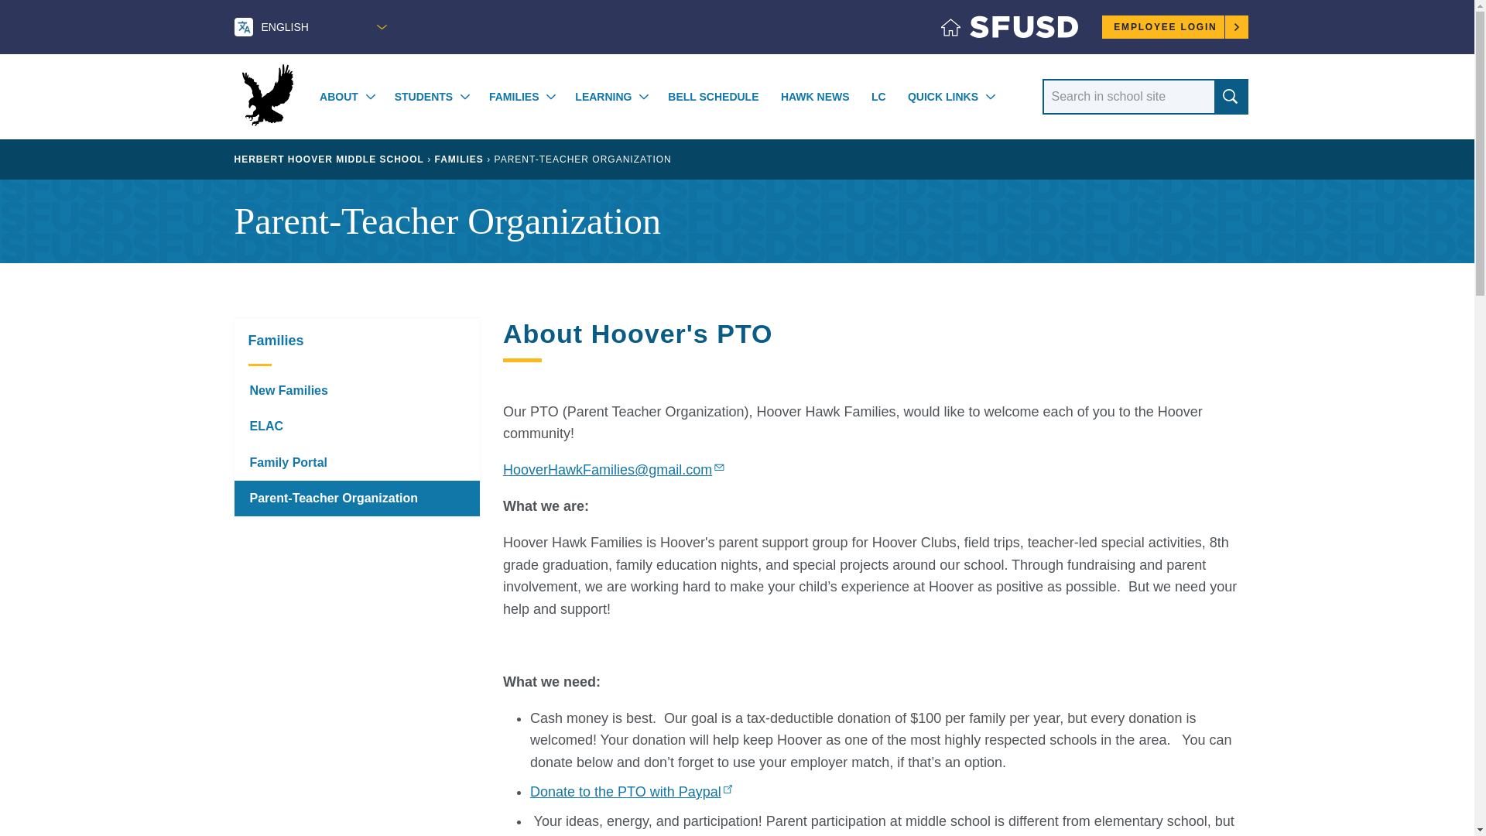  What do you see at coordinates (514, 97) in the screenshot?
I see `FAMILIES` at bounding box center [514, 97].